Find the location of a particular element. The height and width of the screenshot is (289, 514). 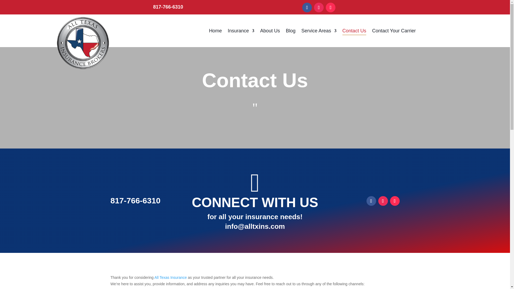

Follow on TikTok is located at coordinates (331, 7).